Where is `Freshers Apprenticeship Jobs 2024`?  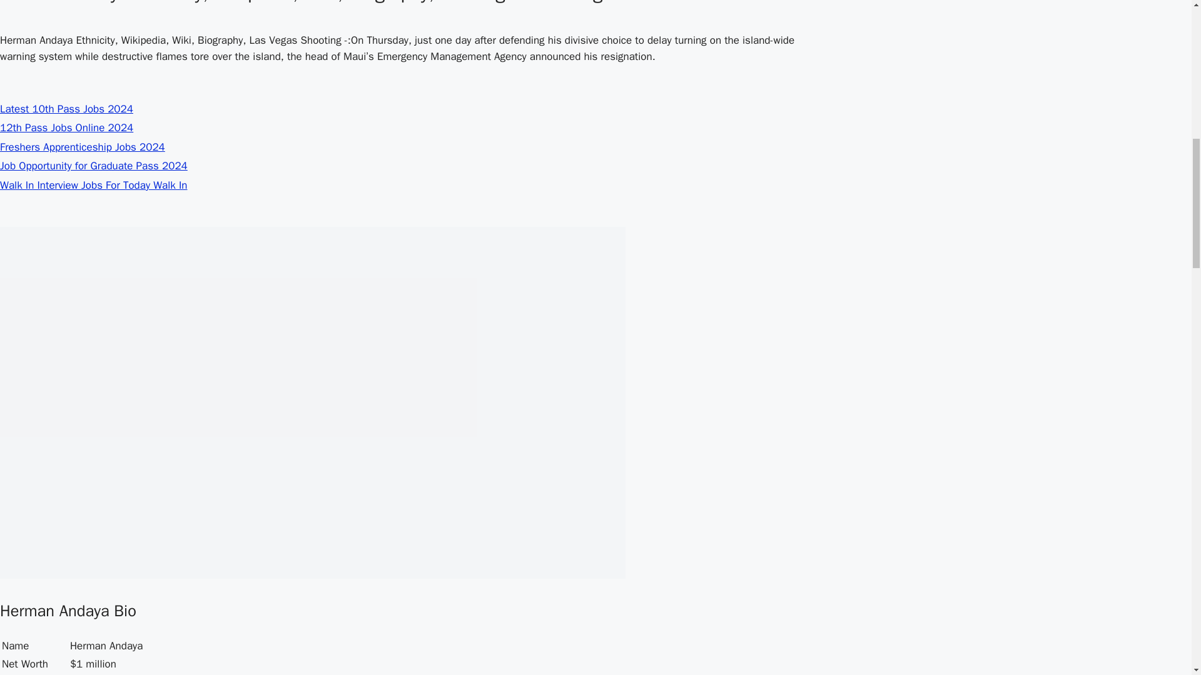 Freshers Apprenticeship Jobs 2024 is located at coordinates (83, 146).